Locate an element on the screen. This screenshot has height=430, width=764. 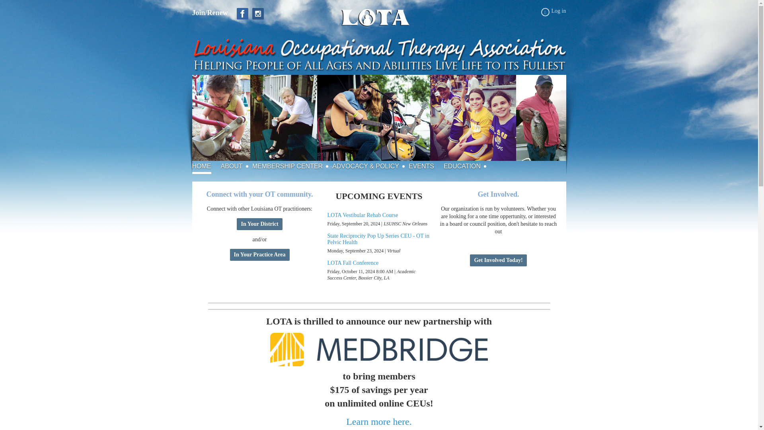
Get Involved Today! is located at coordinates (498, 260).